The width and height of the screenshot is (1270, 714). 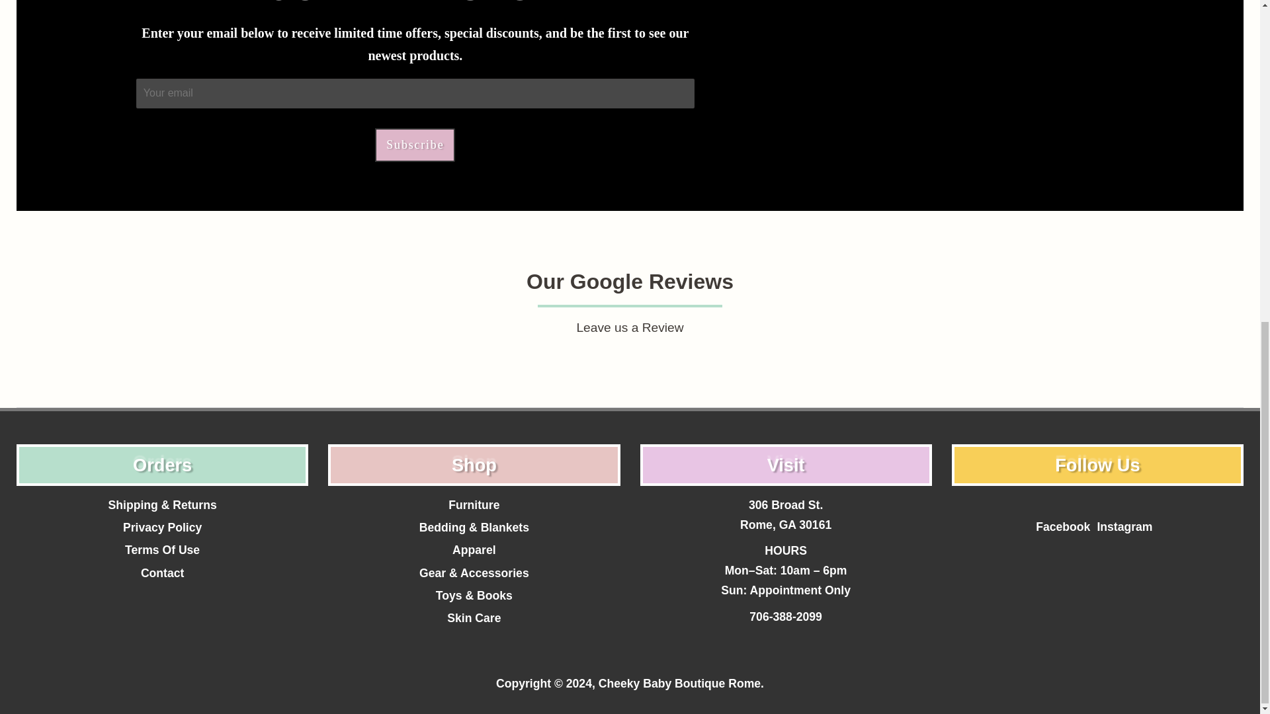 I want to click on Cheeky Baby Boutique Rome on Instagram, so click(x=1124, y=526).